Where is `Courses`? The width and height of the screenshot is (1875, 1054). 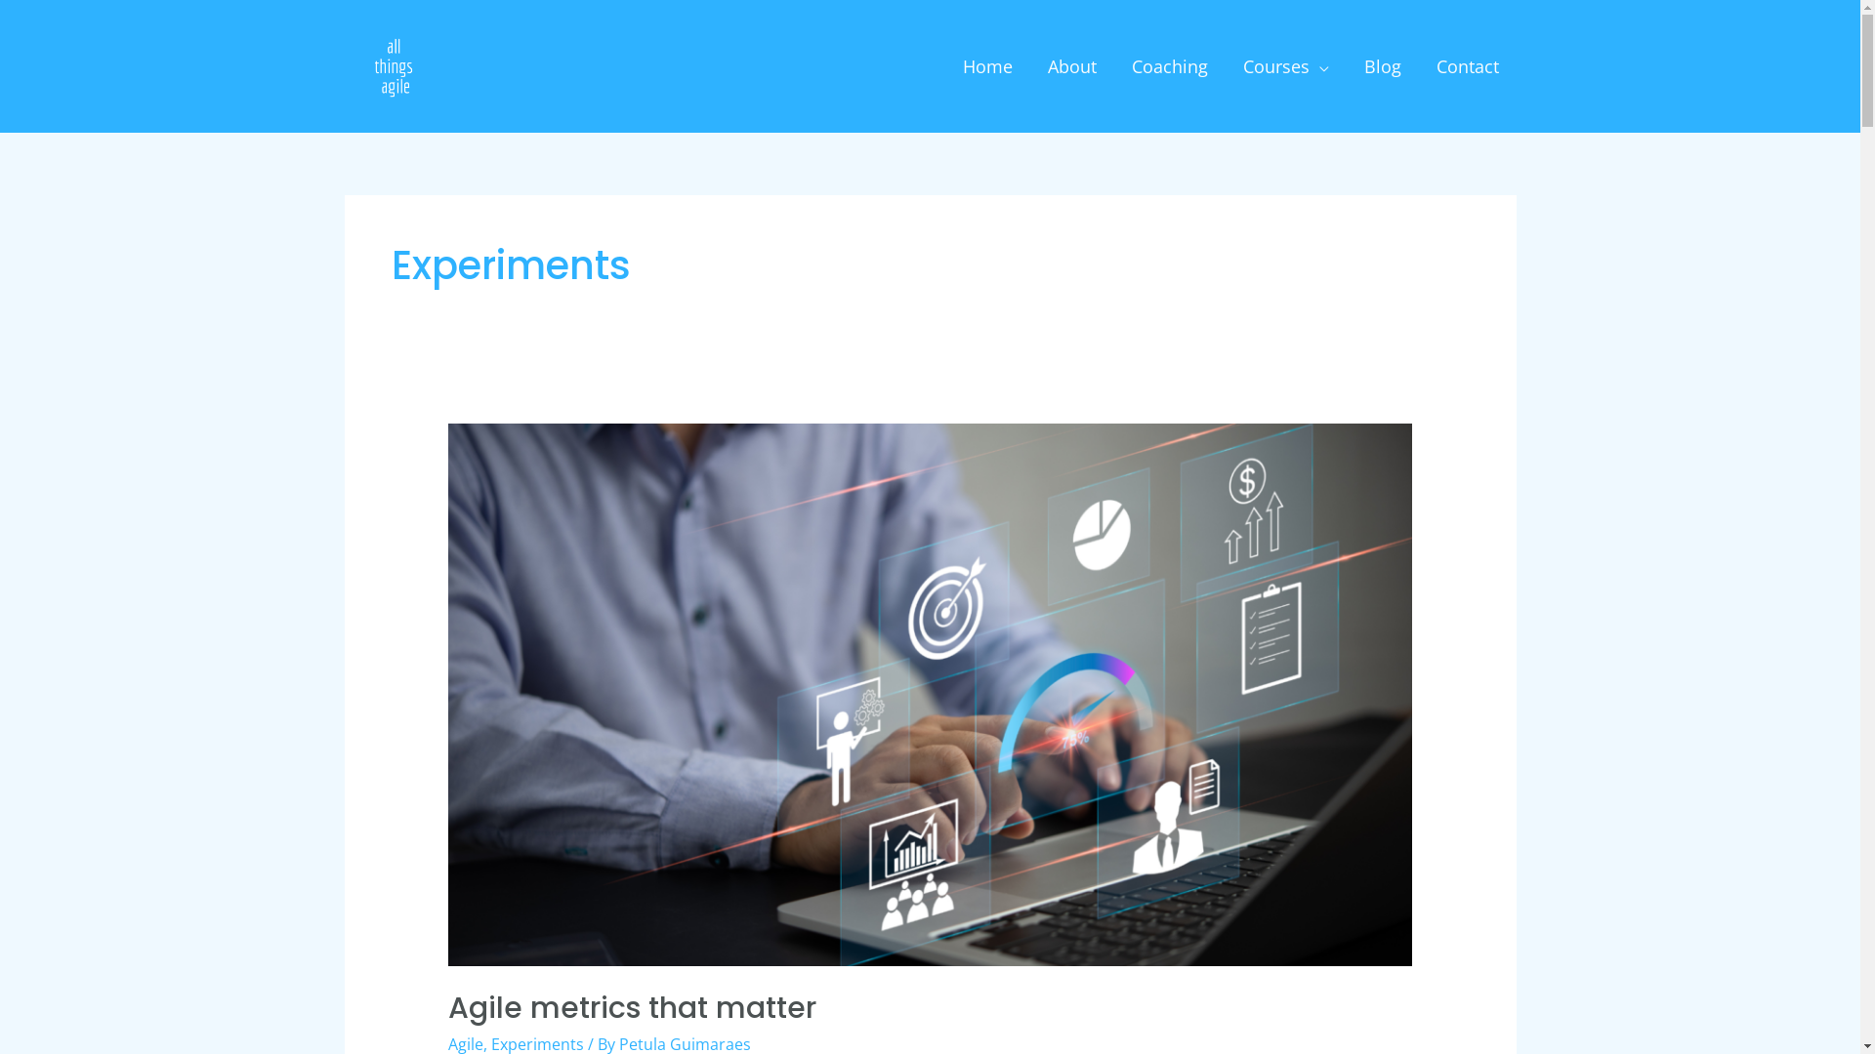
Courses is located at coordinates (1285, 66).